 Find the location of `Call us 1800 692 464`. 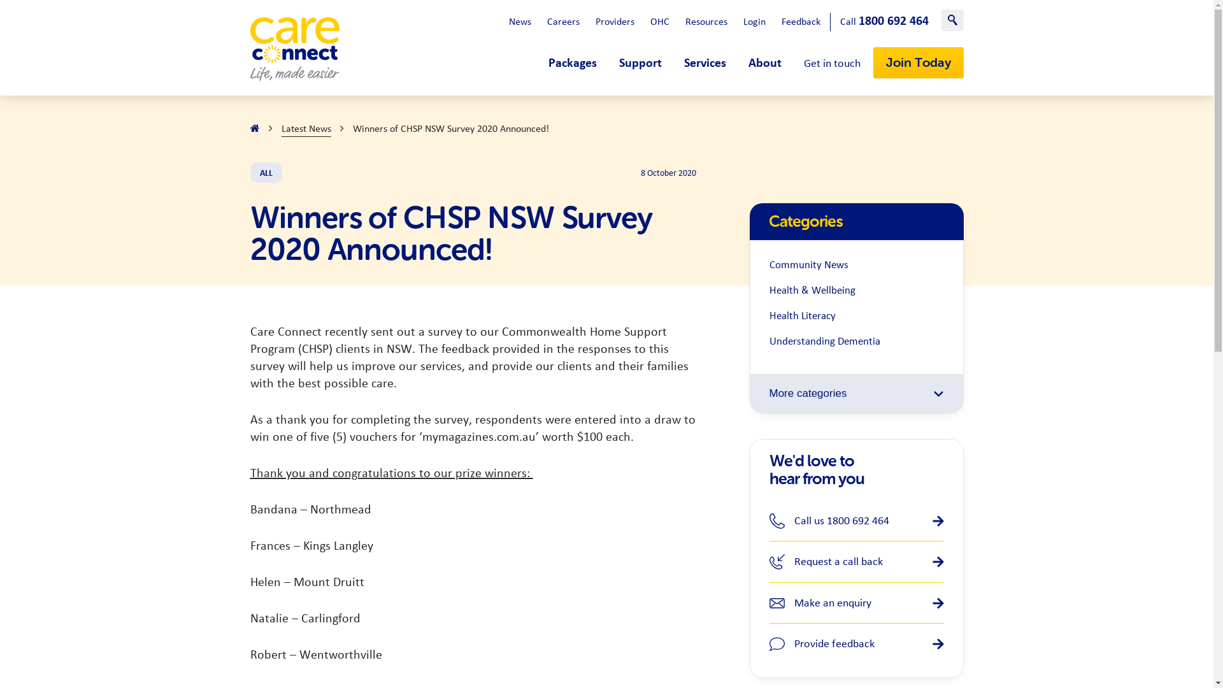

Call us 1800 692 464 is located at coordinates (857, 521).